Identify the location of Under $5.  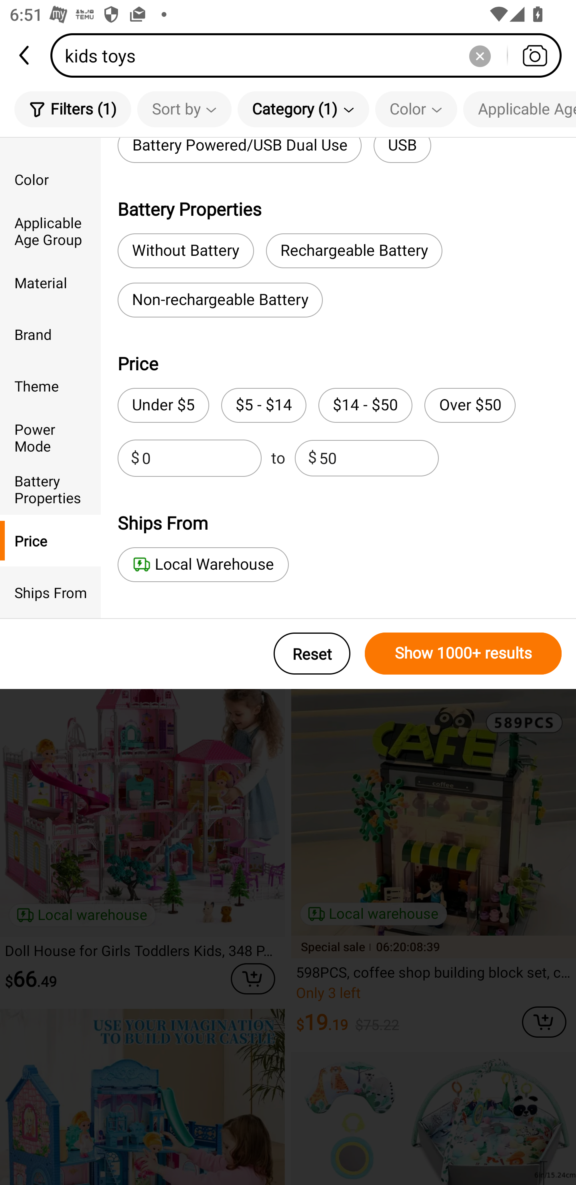
(163, 405).